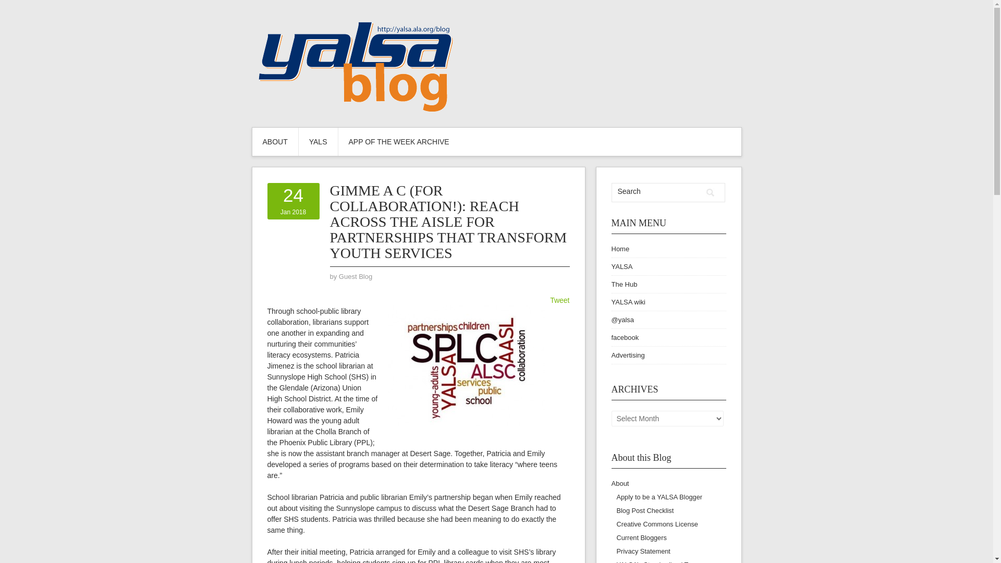  What do you see at coordinates (293, 201) in the screenshot?
I see `ABOUT` at bounding box center [293, 201].